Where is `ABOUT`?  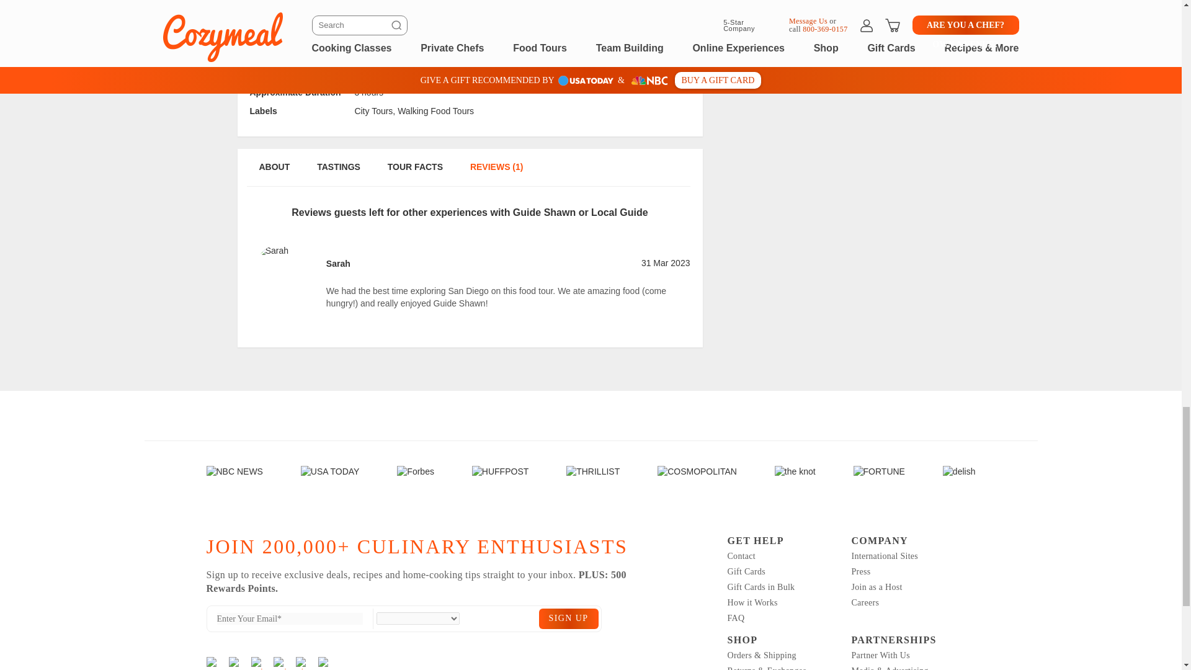
ABOUT is located at coordinates (274, 6).